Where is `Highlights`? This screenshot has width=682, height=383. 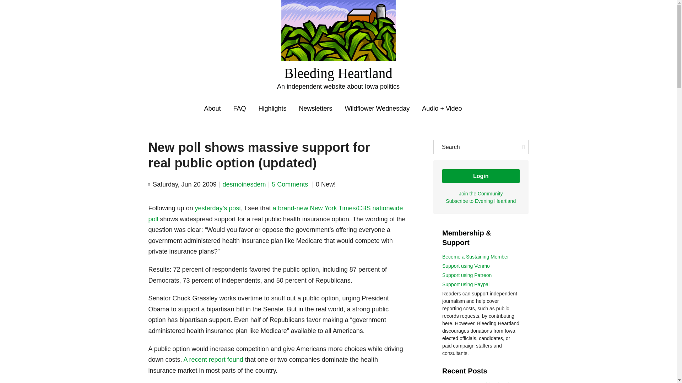 Highlights is located at coordinates (272, 109).